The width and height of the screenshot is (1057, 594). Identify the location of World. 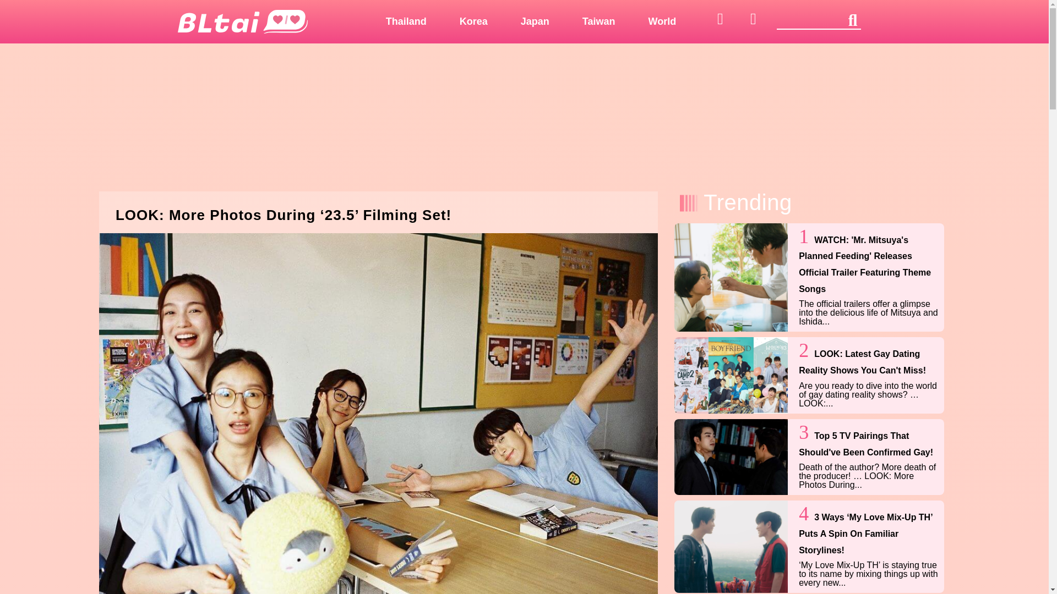
(663, 21).